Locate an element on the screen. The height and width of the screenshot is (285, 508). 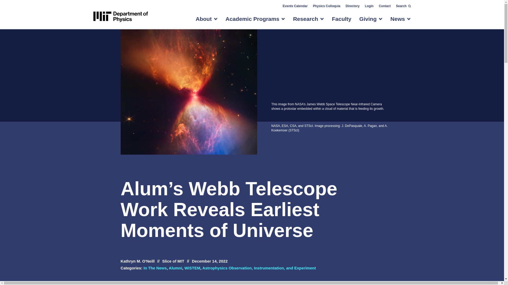
Directory is located at coordinates (352, 6).